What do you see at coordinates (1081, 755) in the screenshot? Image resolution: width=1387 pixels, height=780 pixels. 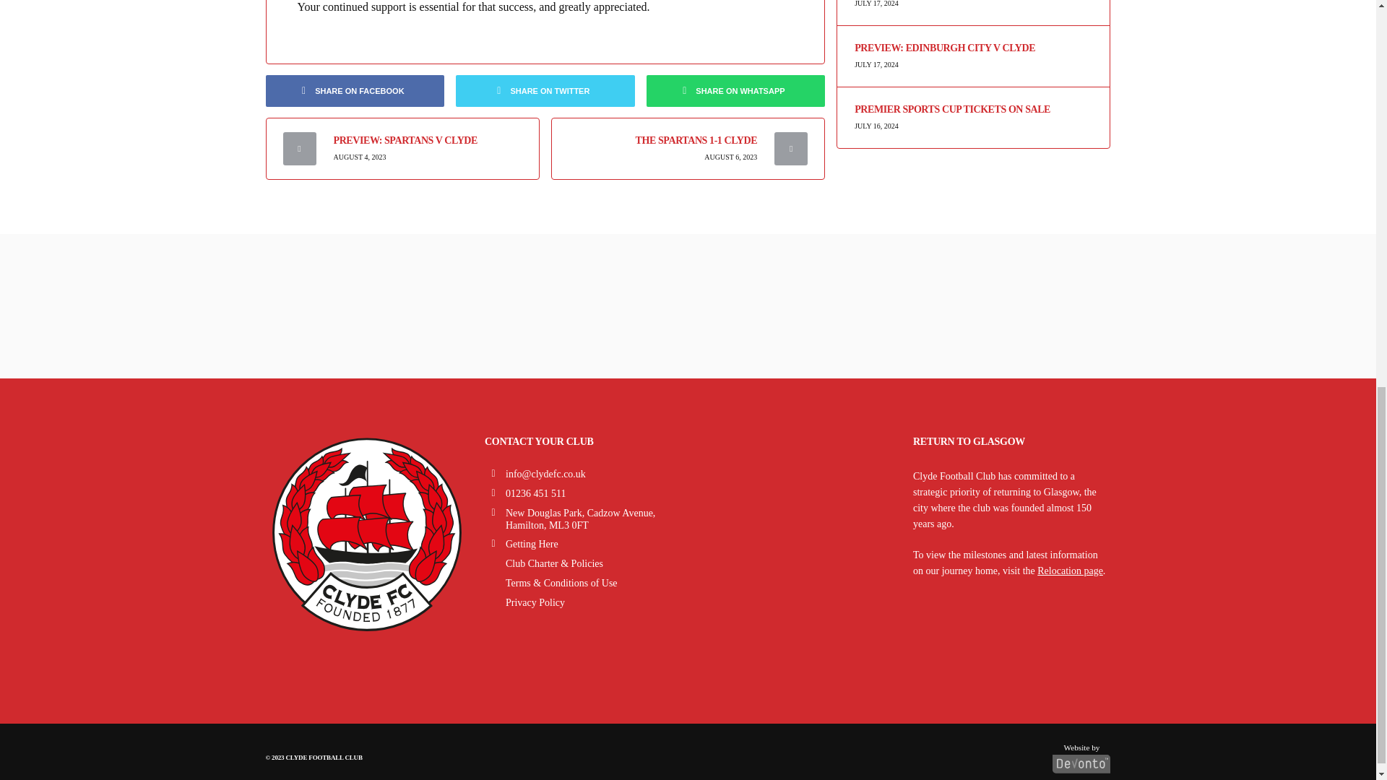 I see `Devonto Web Design Cumbernauld` at bounding box center [1081, 755].